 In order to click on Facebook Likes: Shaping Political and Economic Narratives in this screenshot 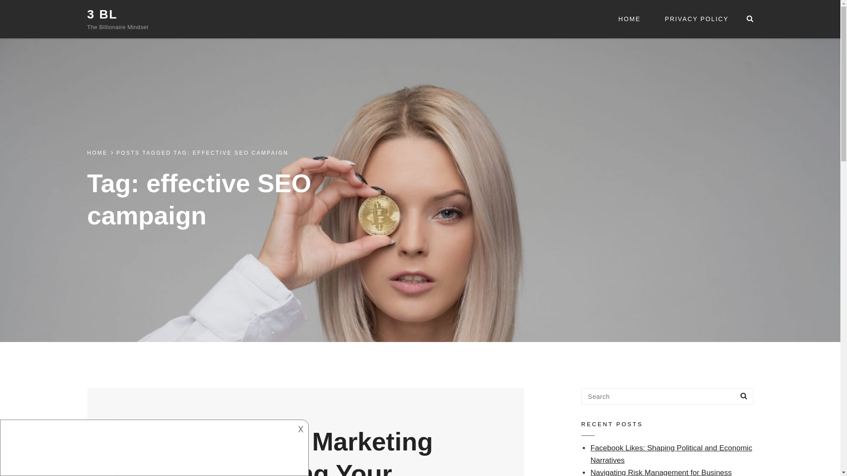, I will do `click(671, 454)`.